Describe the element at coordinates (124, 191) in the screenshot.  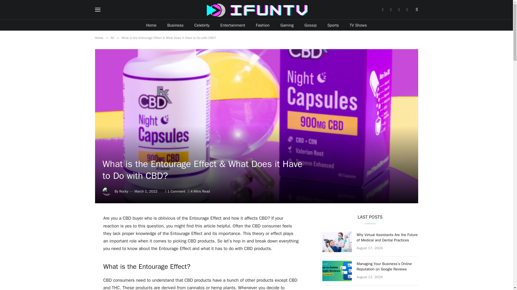
I see `Rocky` at that location.